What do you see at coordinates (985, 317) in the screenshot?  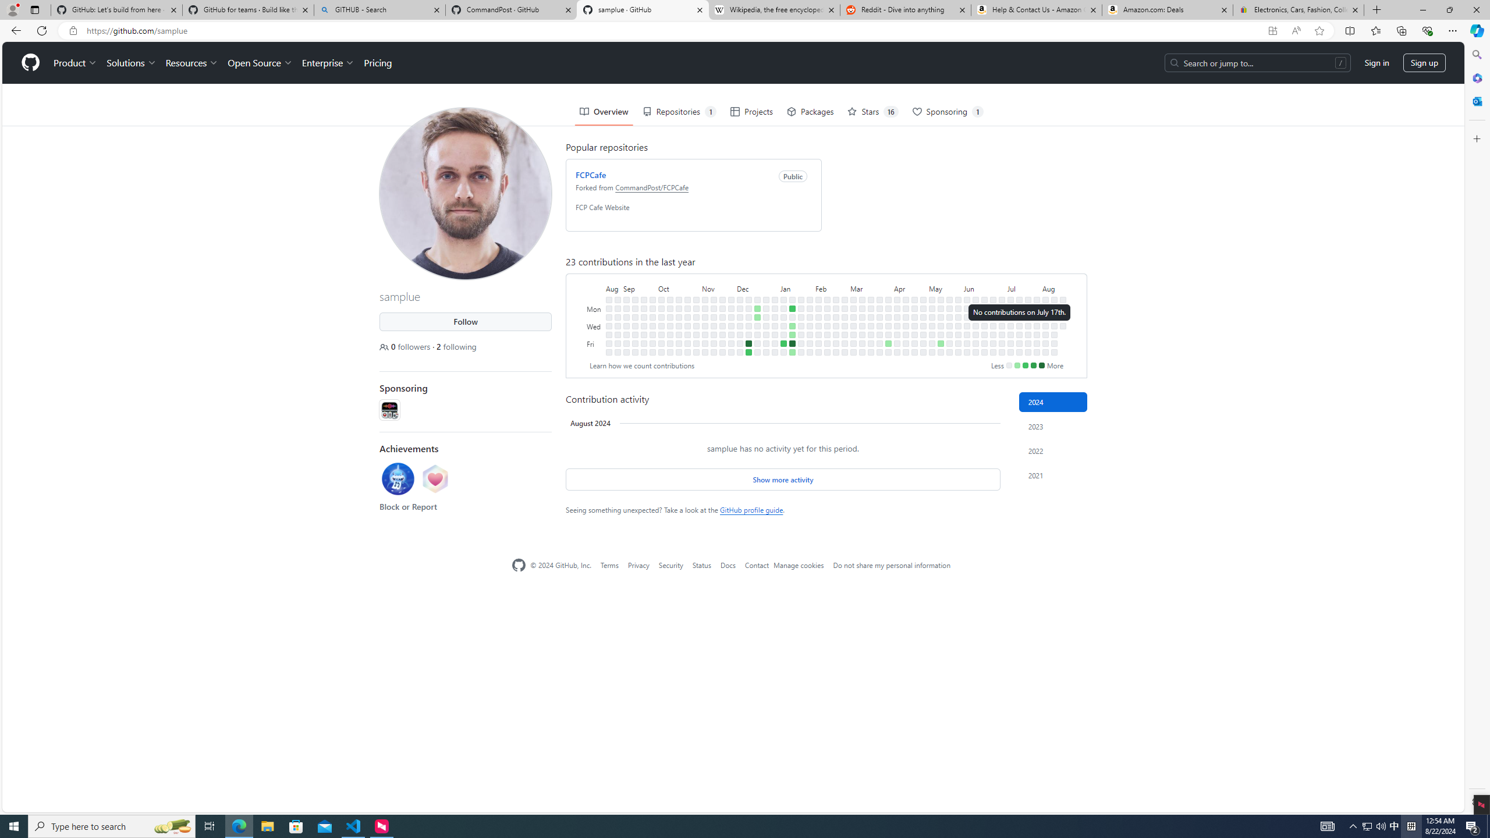 I see `No contributions on June 18th.` at bounding box center [985, 317].